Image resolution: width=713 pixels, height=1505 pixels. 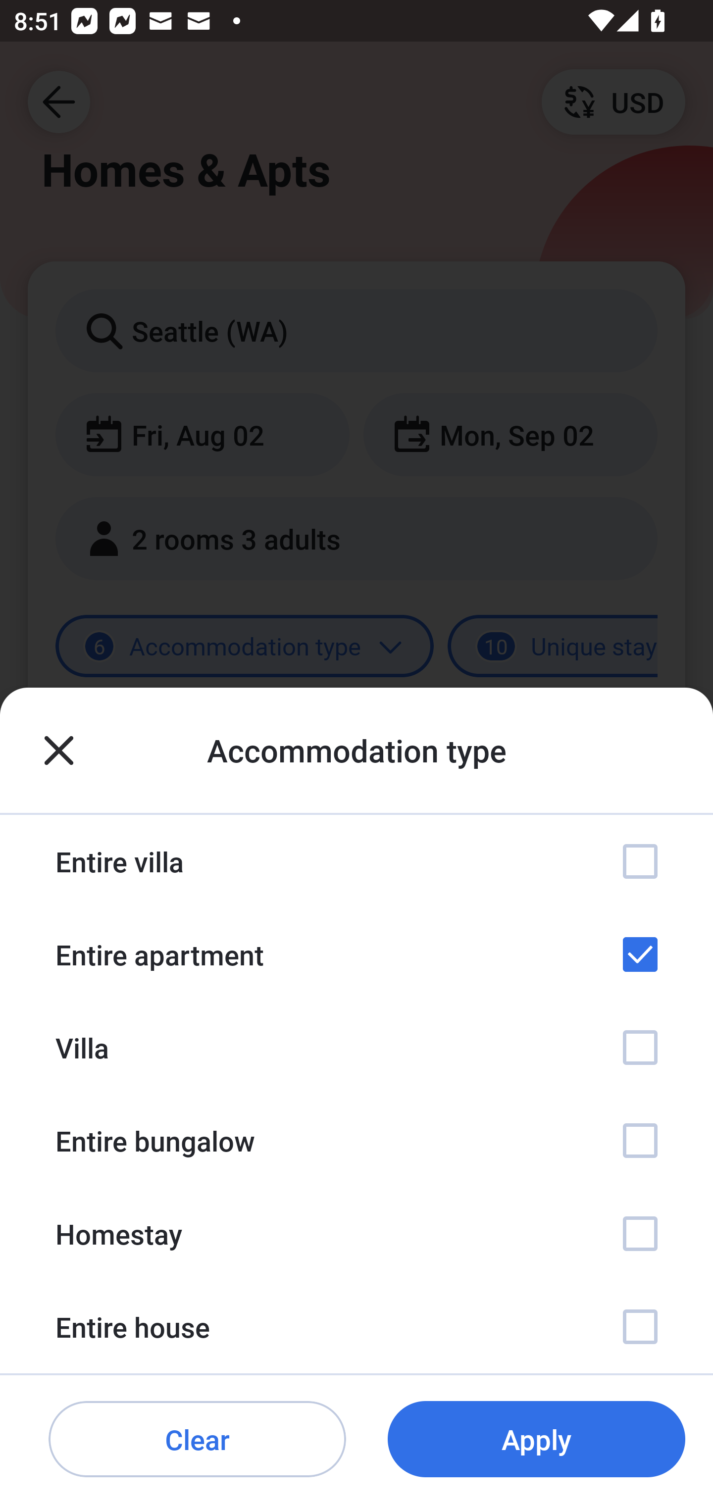 What do you see at coordinates (356, 954) in the screenshot?
I see `Entire apartment` at bounding box center [356, 954].